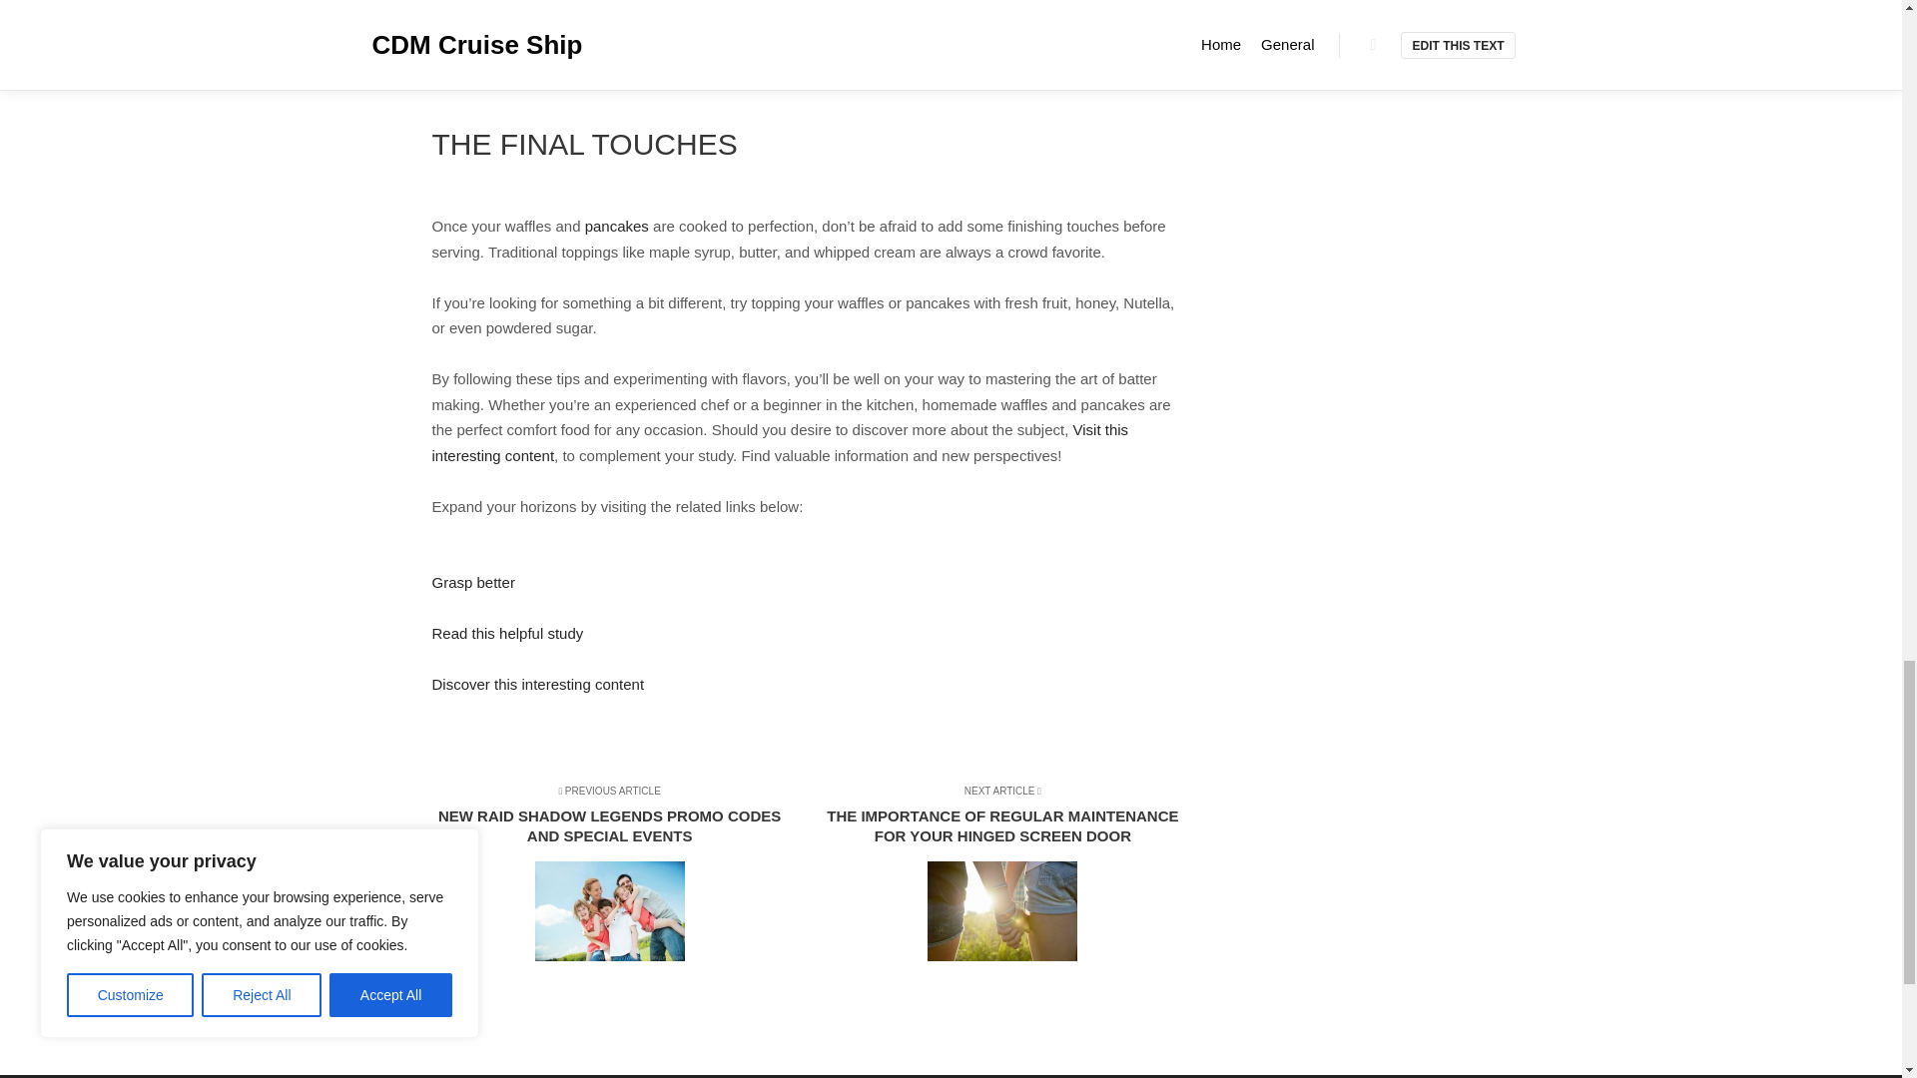  I want to click on pancakes, so click(617, 226).